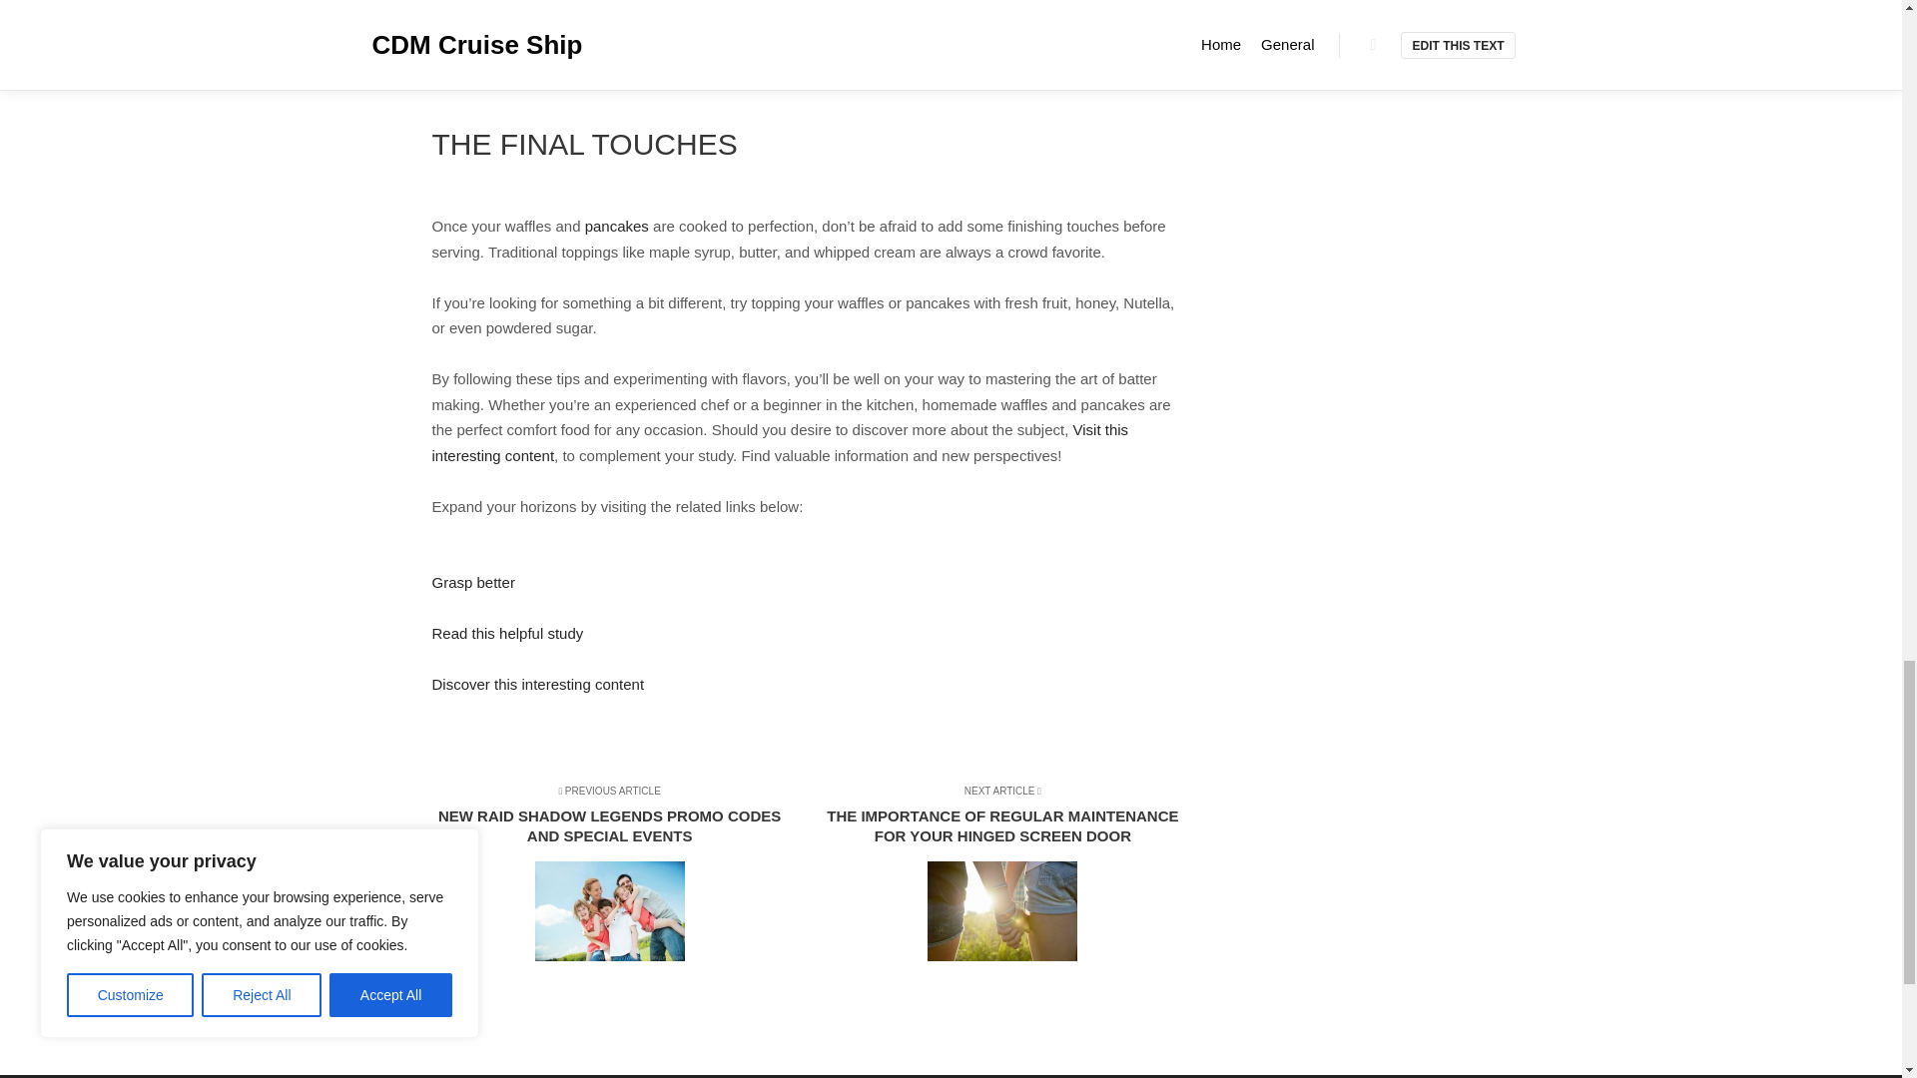  I want to click on pancakes, so click(617, 226).